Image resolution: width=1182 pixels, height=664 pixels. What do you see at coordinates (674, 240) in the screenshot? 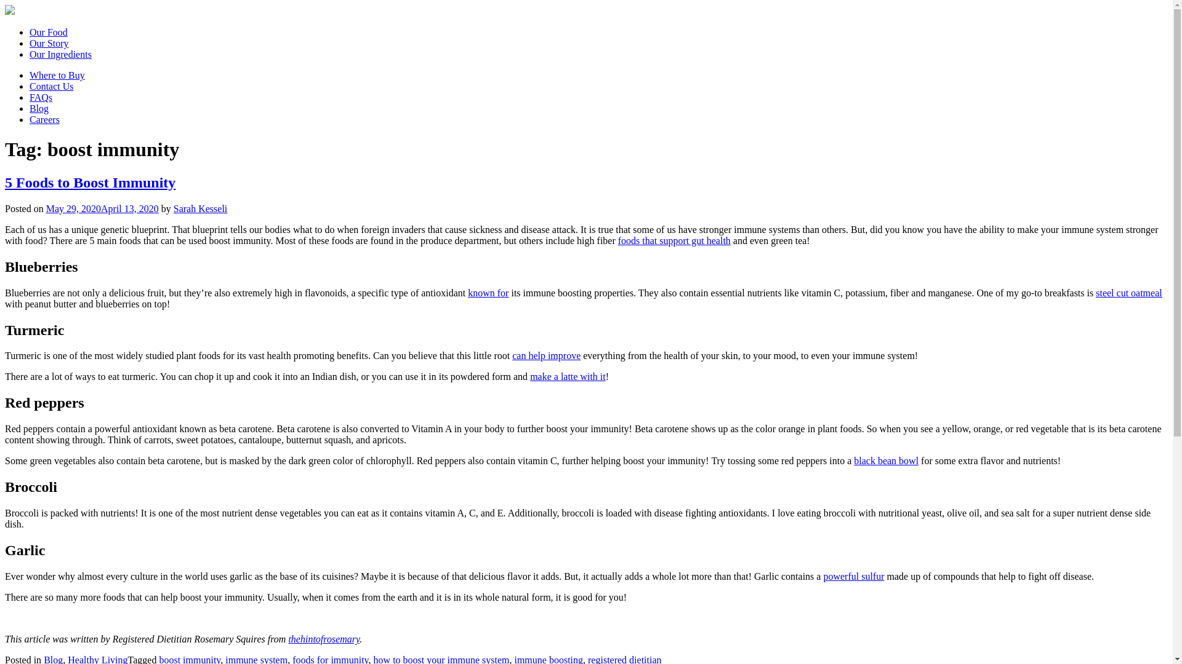
I see `foods that support gut health` at bounding box center [674, 240].